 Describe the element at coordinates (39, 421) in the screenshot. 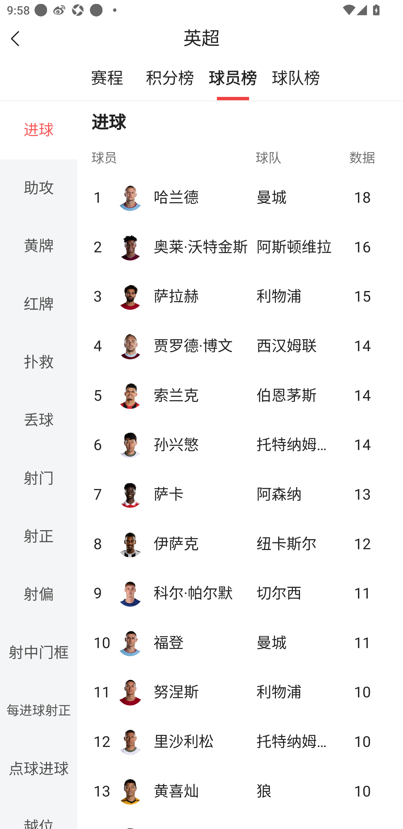

I see `丢球` at that location.